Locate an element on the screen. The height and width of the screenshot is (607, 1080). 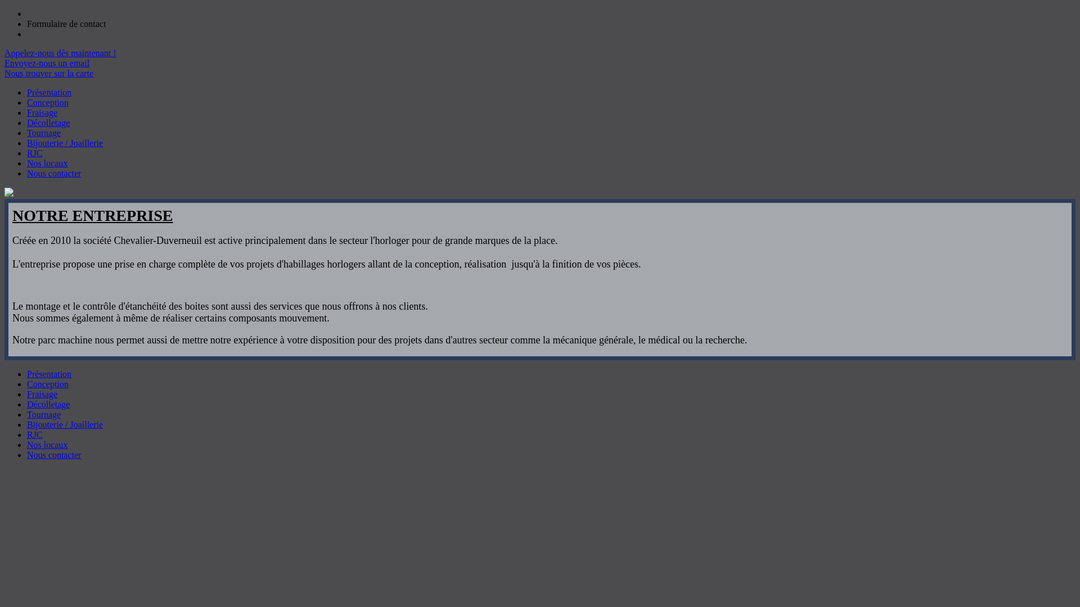
Tournage is located at coordinates (44, 133).